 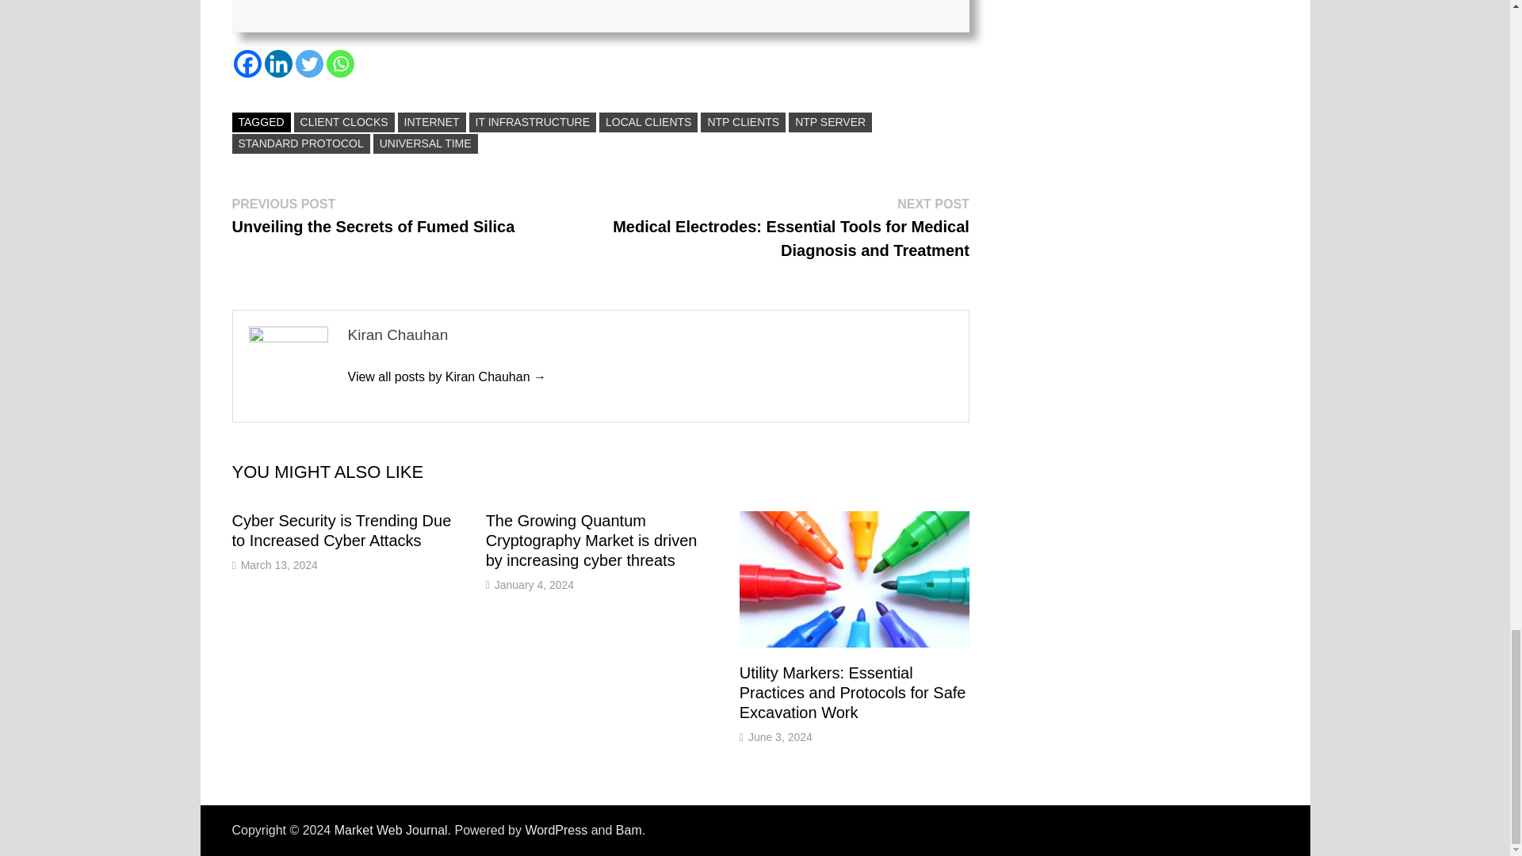 I want to click on Whatsapp, so click(x=341, y=63).